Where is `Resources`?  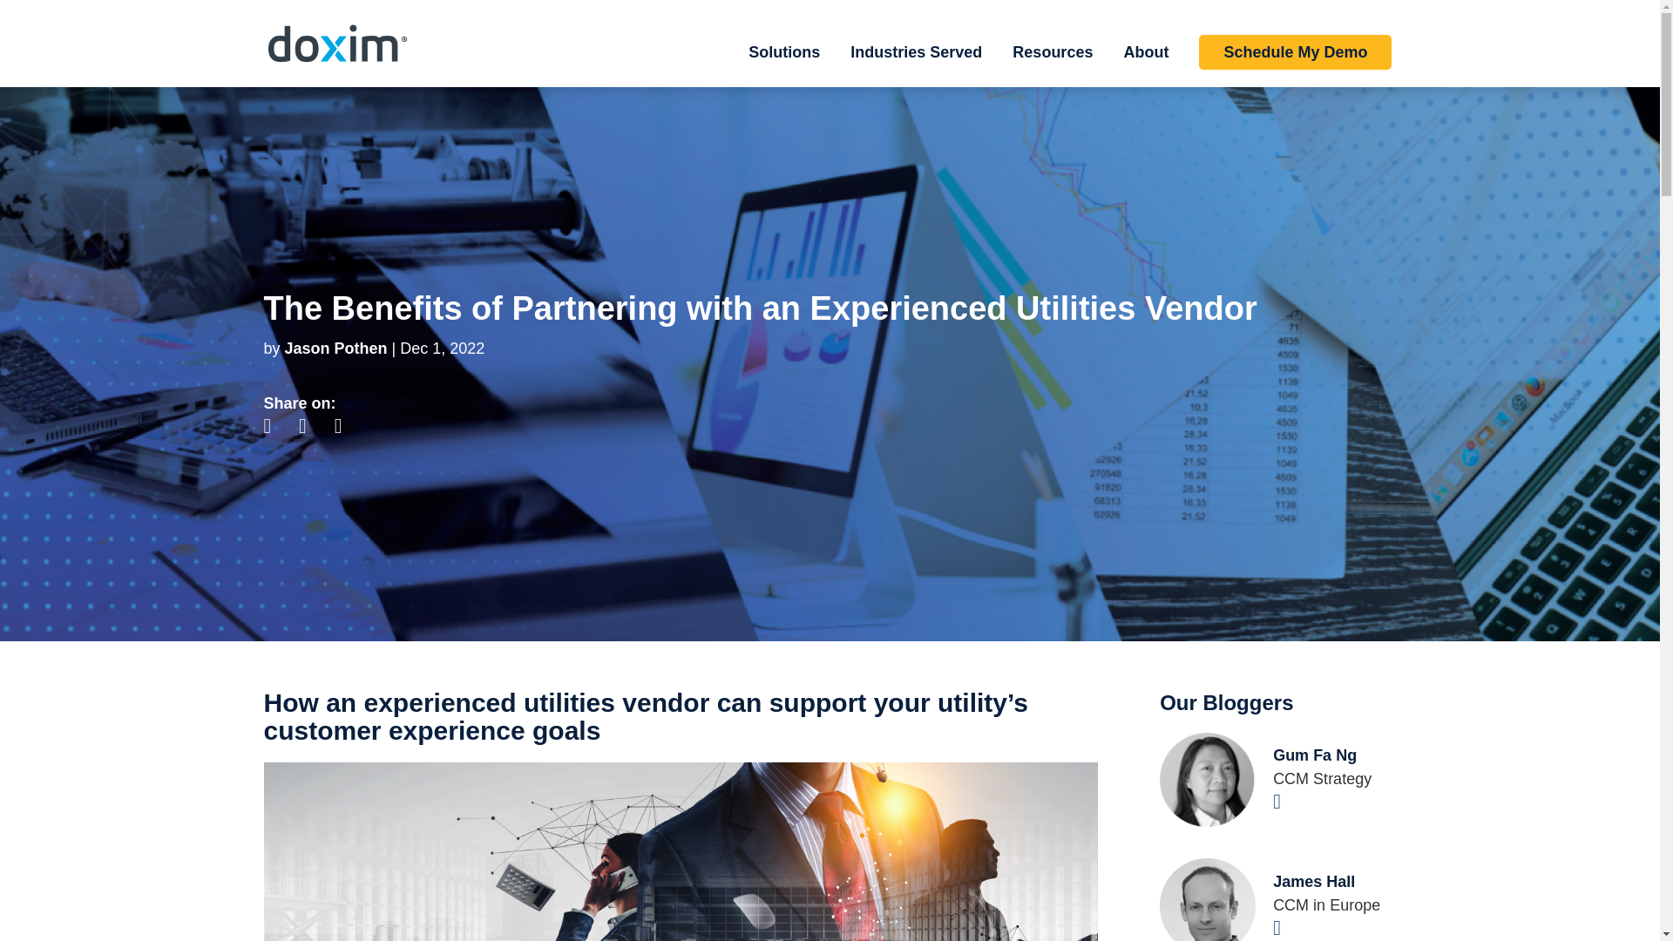 Resources is located at coordinates (1052, 66).